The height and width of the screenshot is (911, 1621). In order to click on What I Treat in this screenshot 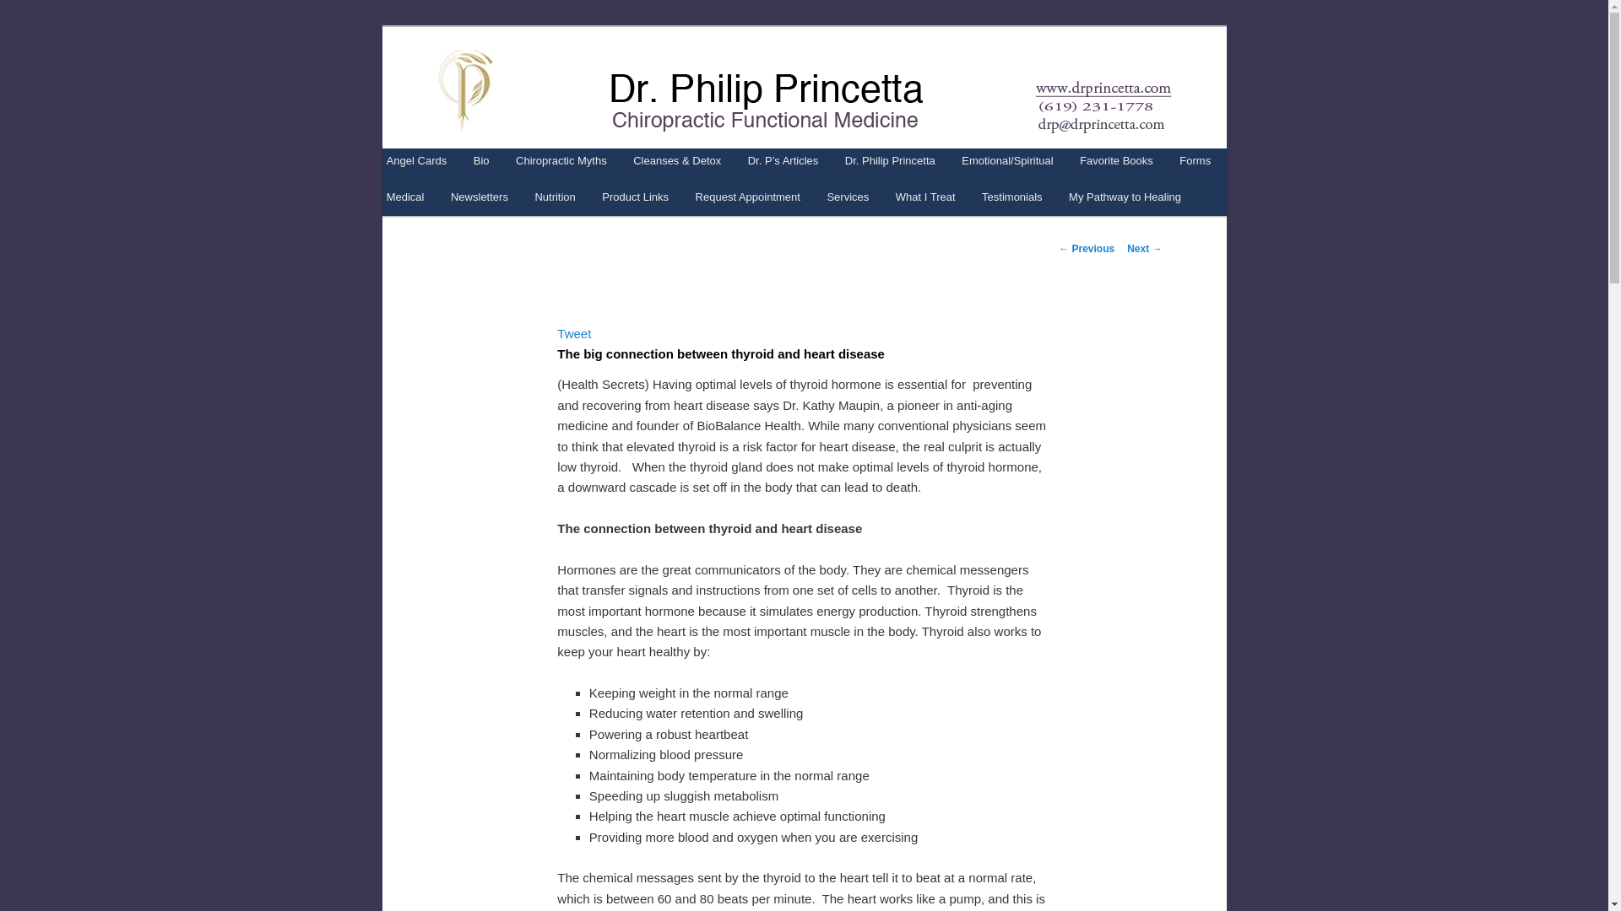, I will do `click(924, 196)`.